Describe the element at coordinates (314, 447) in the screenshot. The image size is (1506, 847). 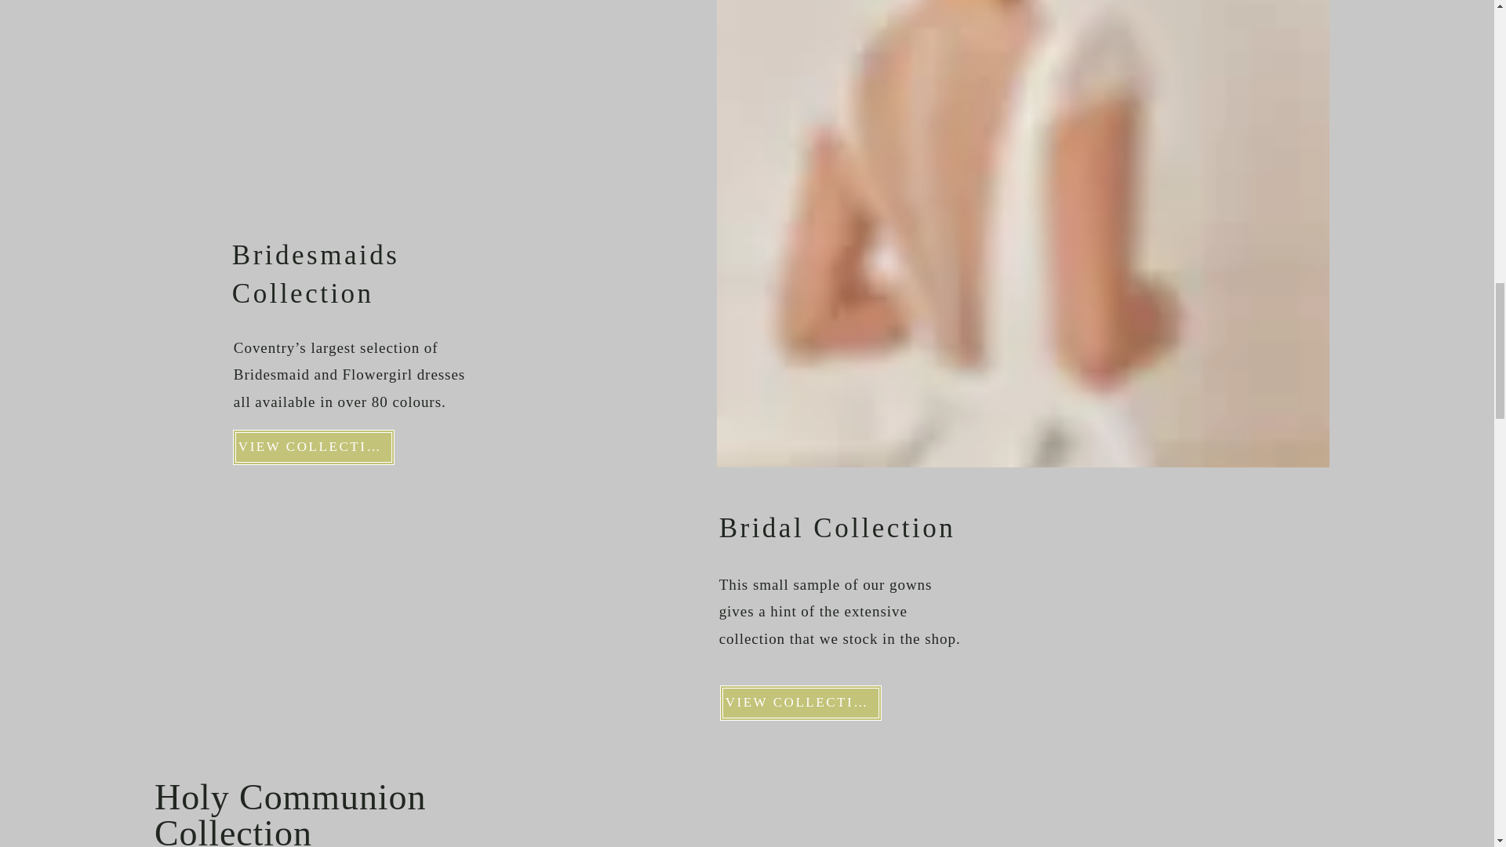
I see `VIEW COLLECTION` at that location.